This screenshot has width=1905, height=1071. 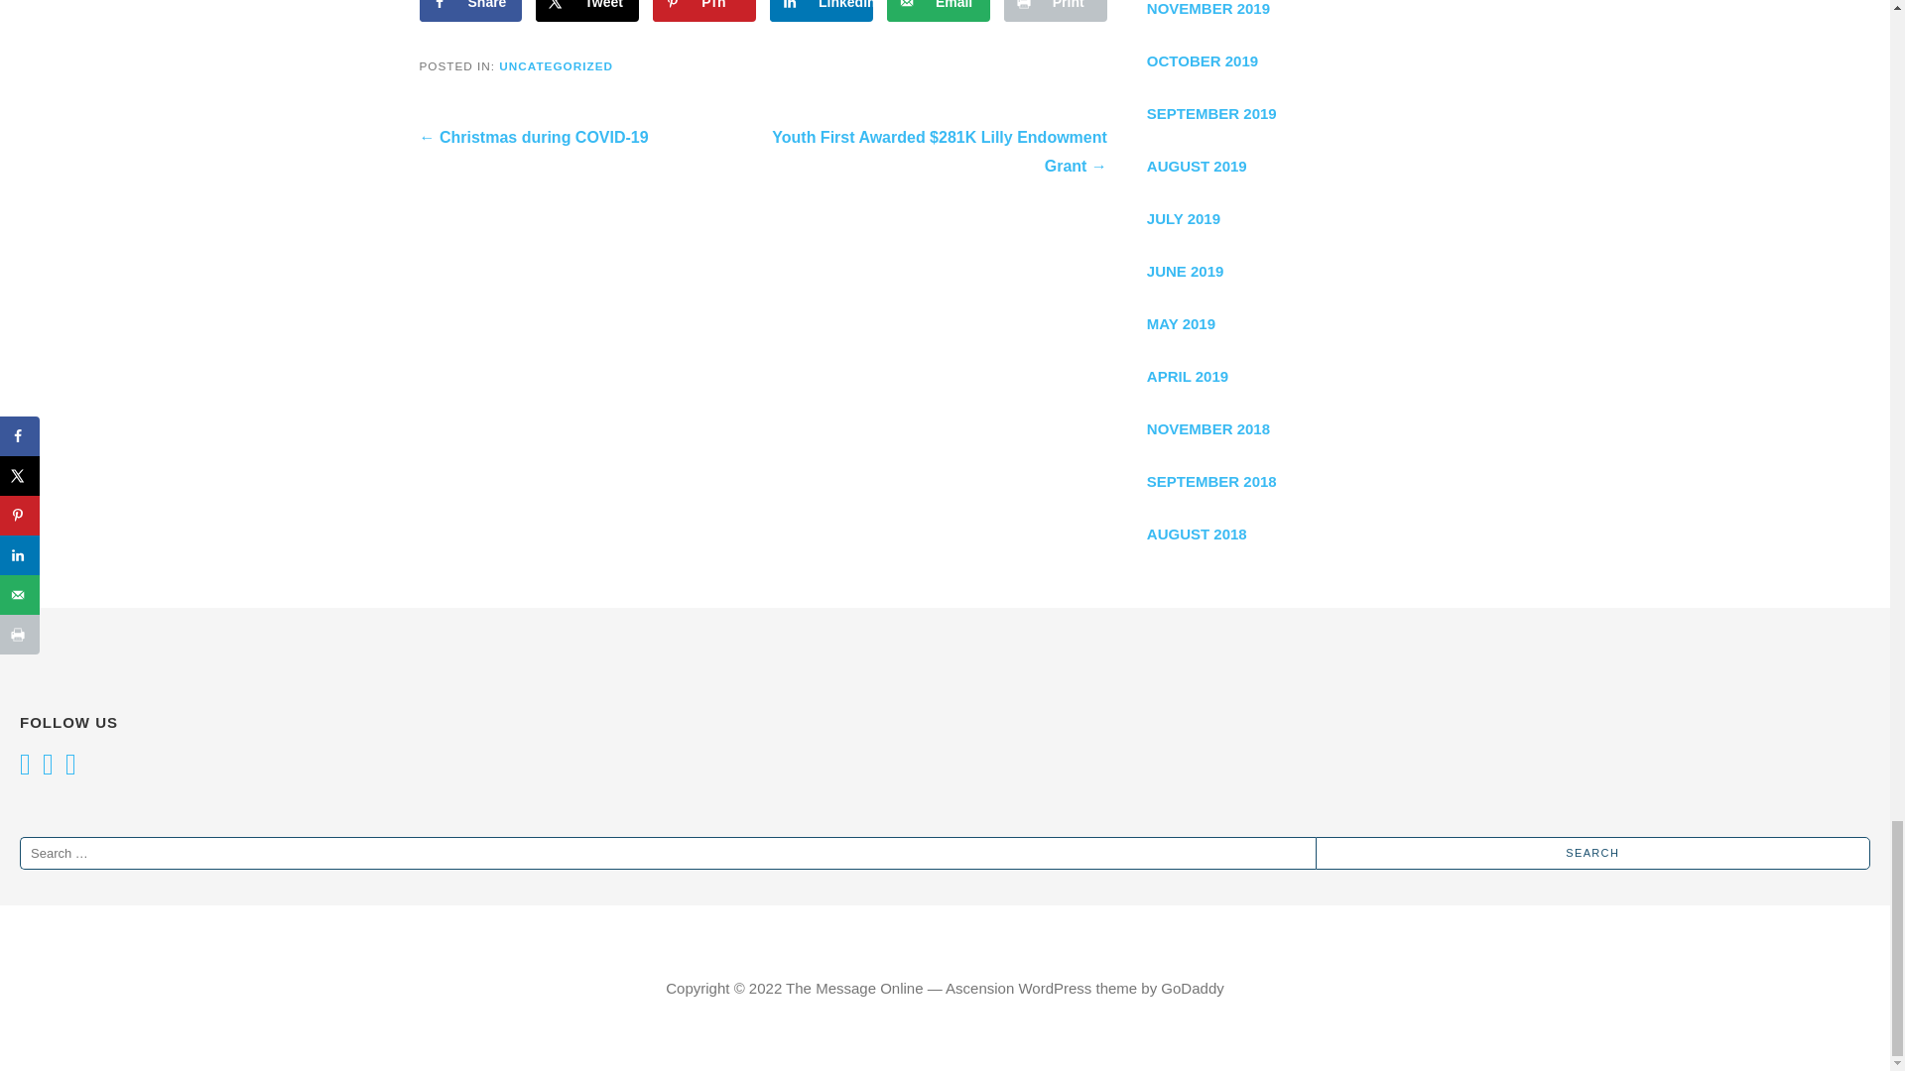 What do you see at coordinates (1593, 853) in the screenshot?
I see `Search` at bounding box center [1593, 853].